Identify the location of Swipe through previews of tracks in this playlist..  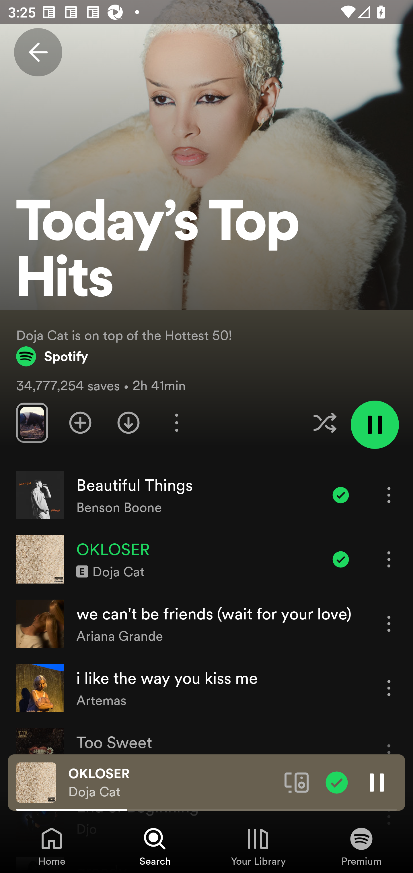
(32, 423).